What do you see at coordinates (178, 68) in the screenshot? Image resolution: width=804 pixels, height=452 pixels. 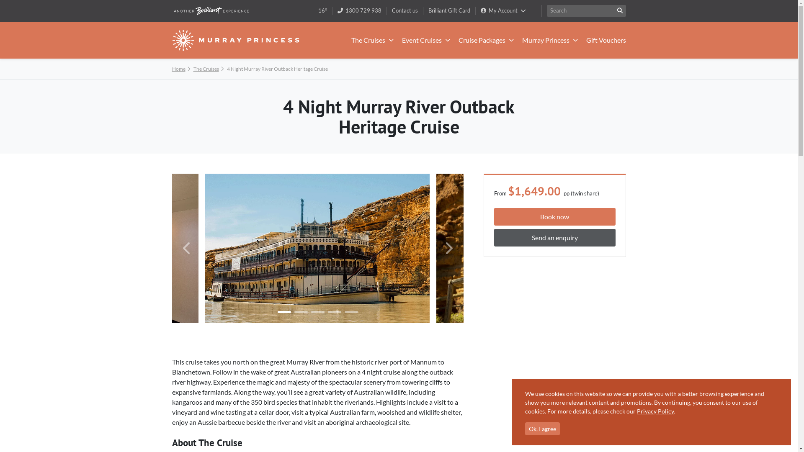 I see `Home` at bounding box center [178, 68].